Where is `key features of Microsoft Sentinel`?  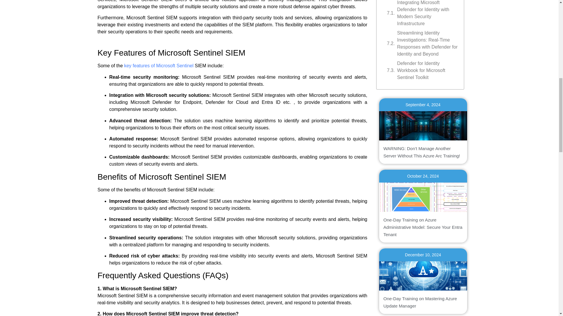
key features of Microsoft Sentinel is located at coordinates (159, 66).